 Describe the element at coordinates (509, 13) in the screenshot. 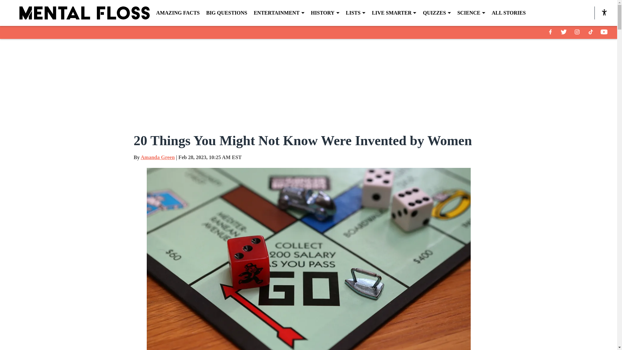

I see `ALL STORIES` at that location.